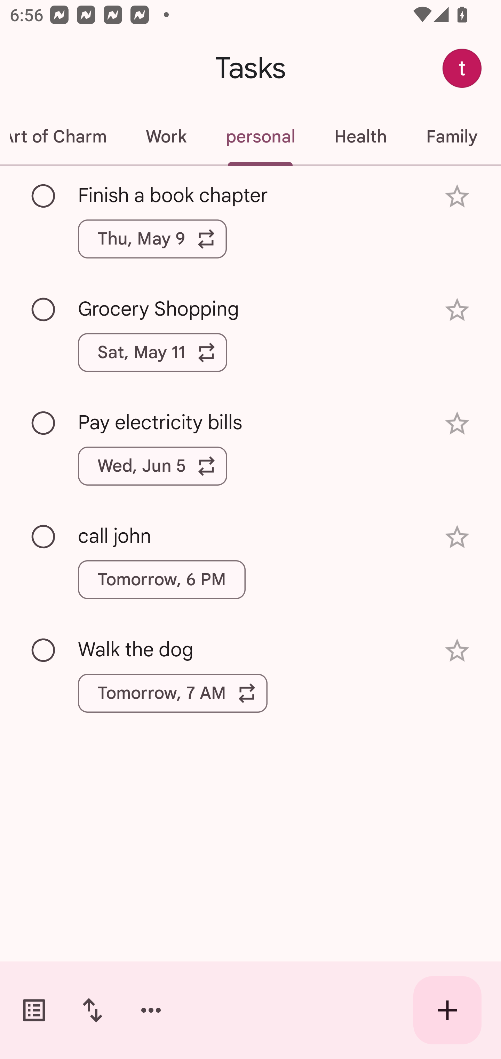 This screenshot has height=1059, width=501. Describe the element at coordinates (457, 309) in the screenshot. I see `Add star` at that location.